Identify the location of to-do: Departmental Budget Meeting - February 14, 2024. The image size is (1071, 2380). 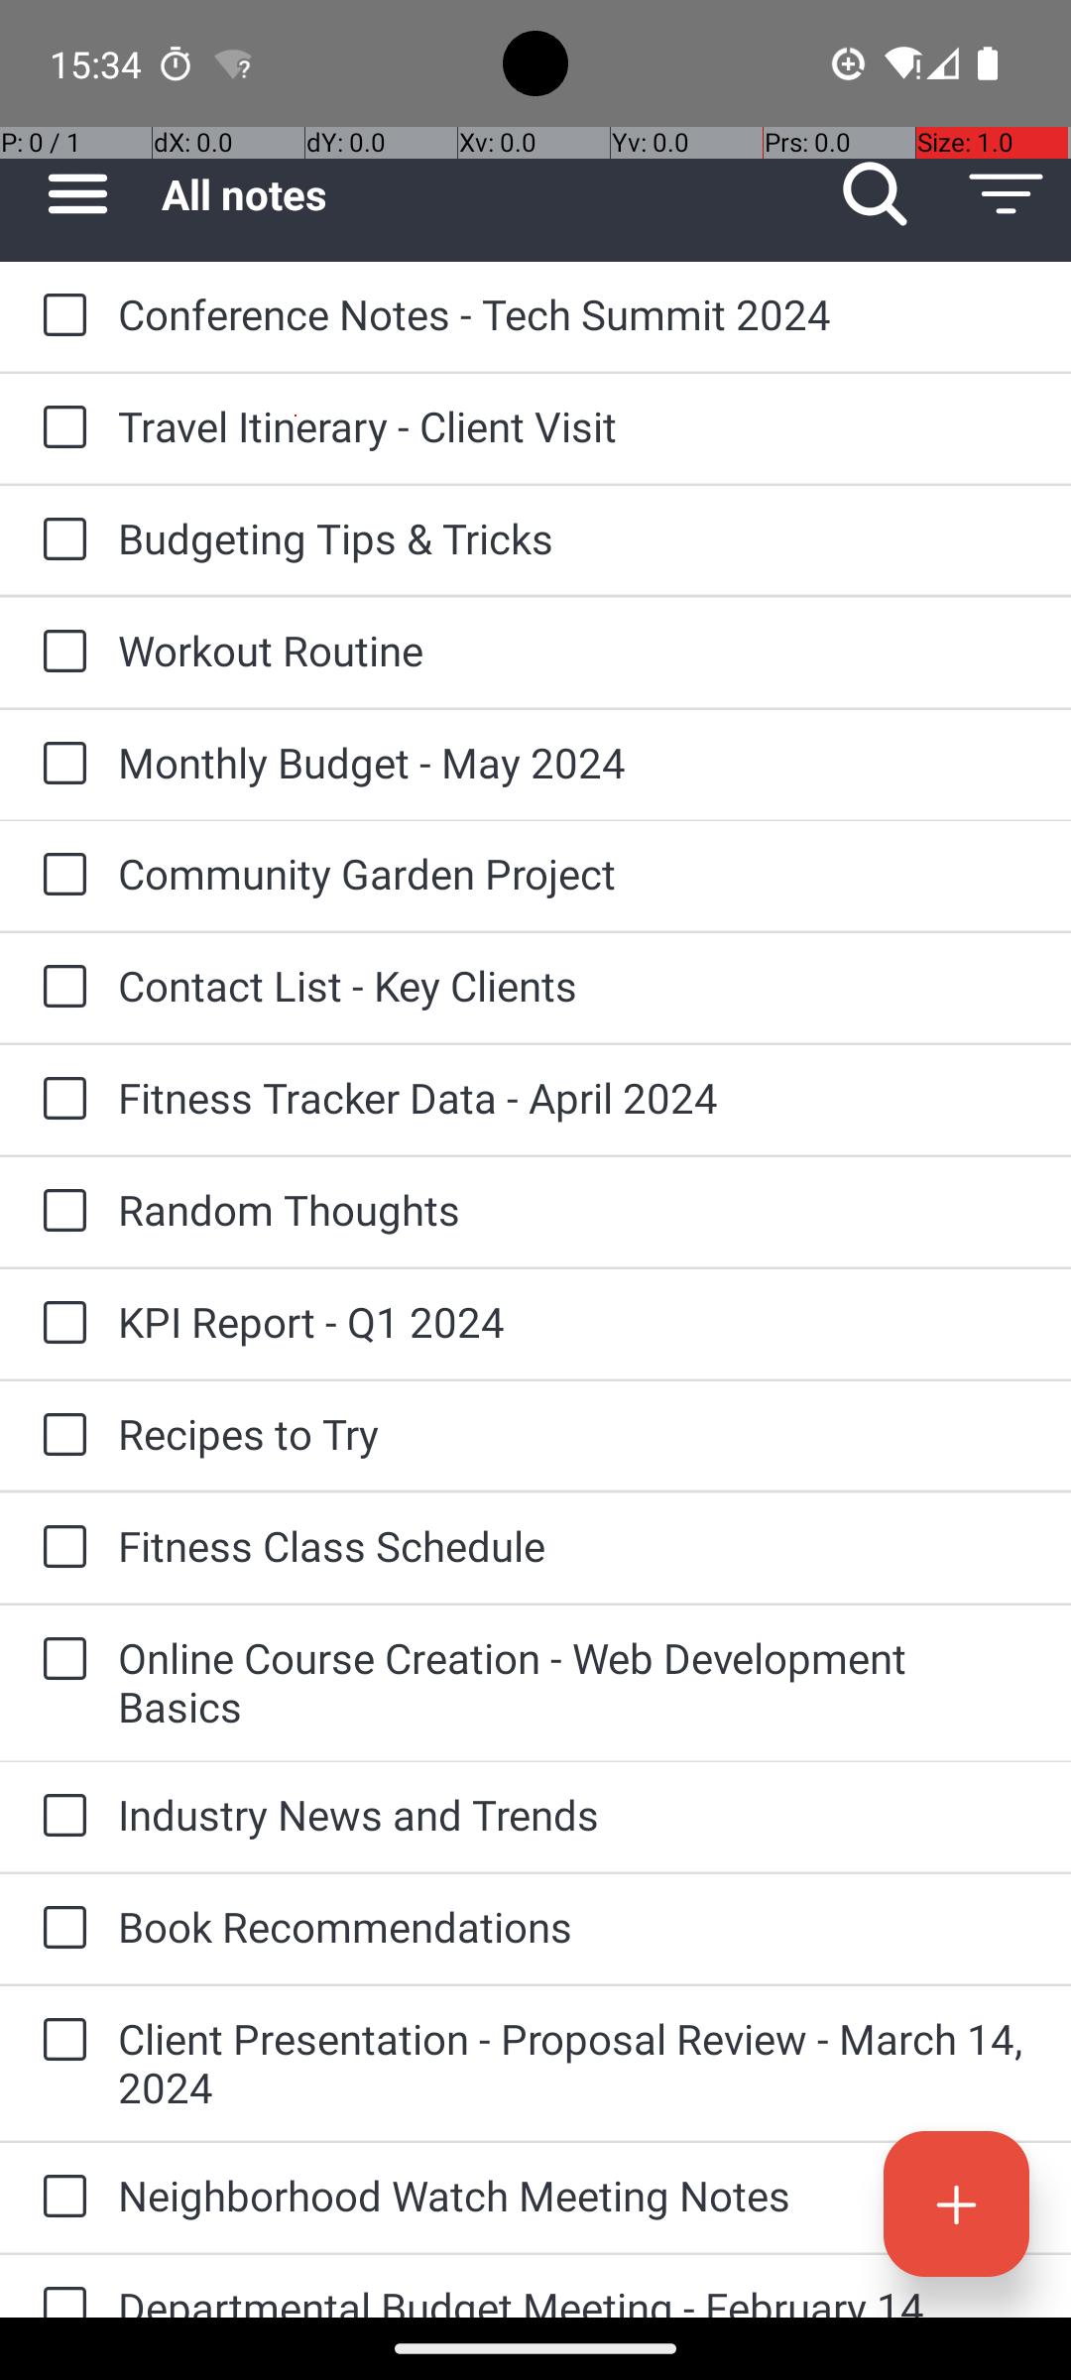
(59, 2287).